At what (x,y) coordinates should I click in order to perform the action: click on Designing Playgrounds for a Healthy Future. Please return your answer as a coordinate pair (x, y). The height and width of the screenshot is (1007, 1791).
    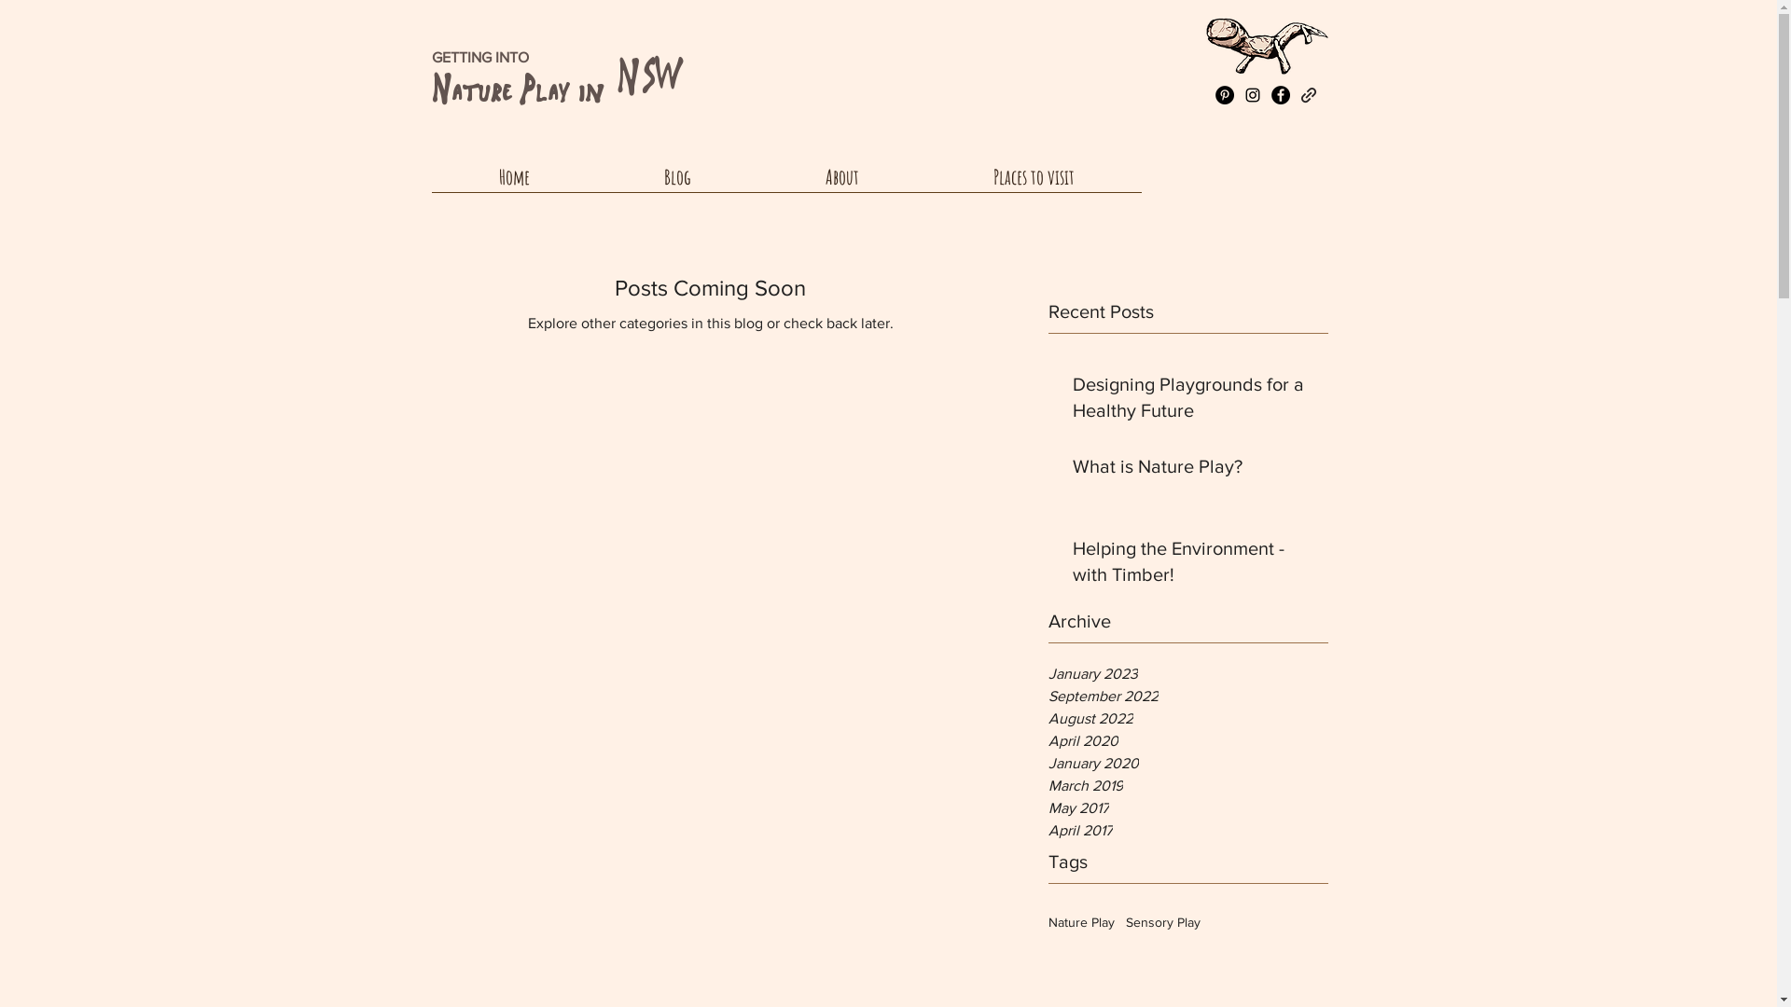
    Looking at the image, I should click on (1195, 401).